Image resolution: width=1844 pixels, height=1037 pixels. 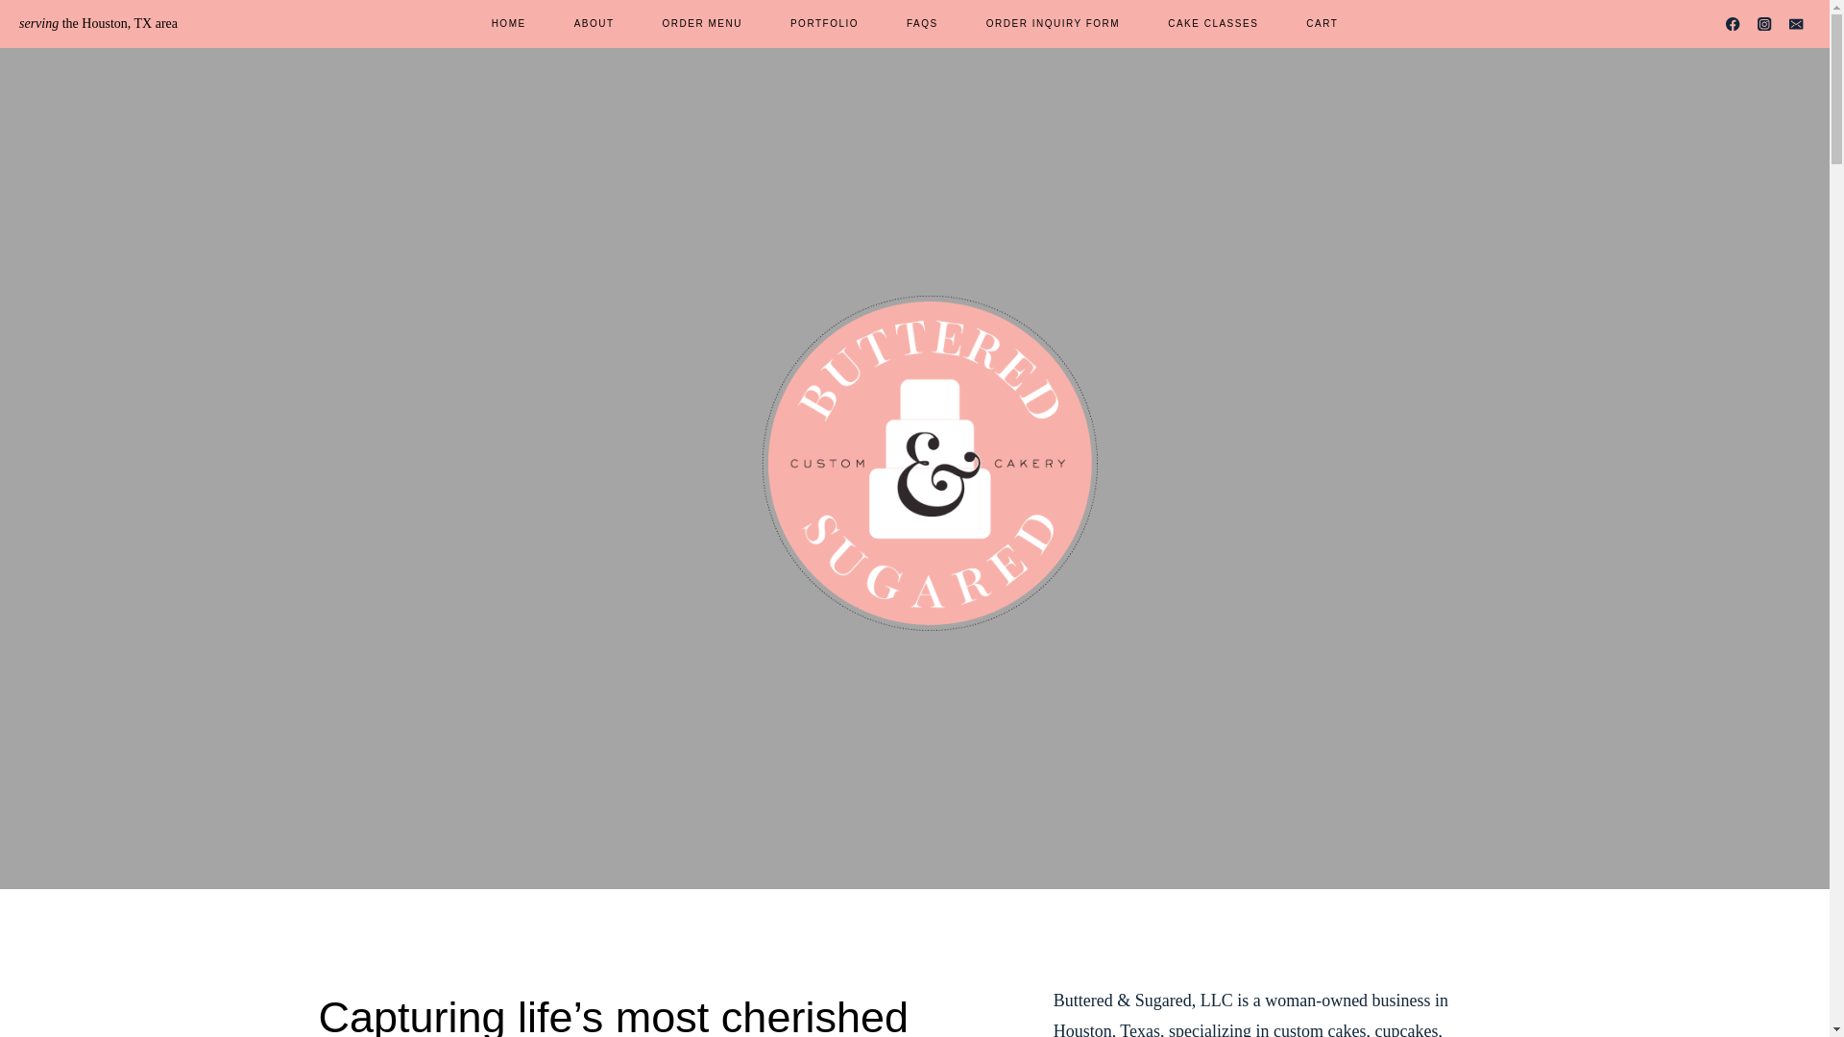 What do you see at coordinates (594, 23) in the screenshot?
I see `ABOUT` at bounding box center [594, 23].